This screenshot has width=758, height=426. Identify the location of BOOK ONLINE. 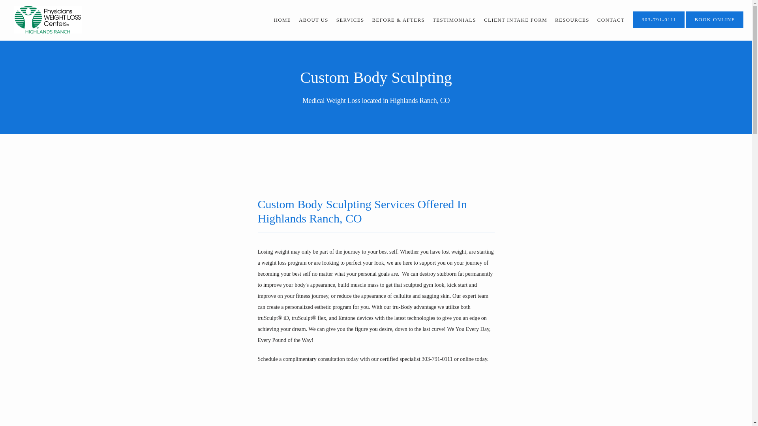
(715, 27).